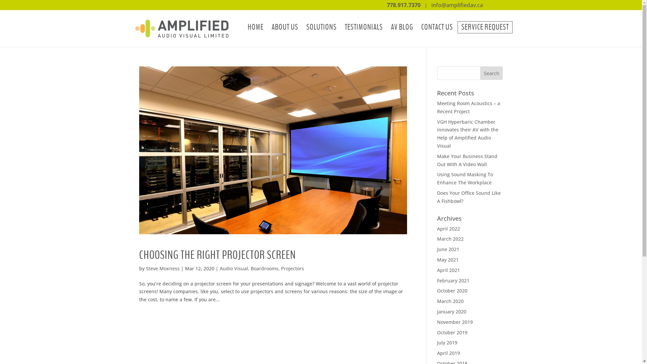 The width and height of the screenshot is (647, 364). I want to click on April 2022, so click(449, 229).